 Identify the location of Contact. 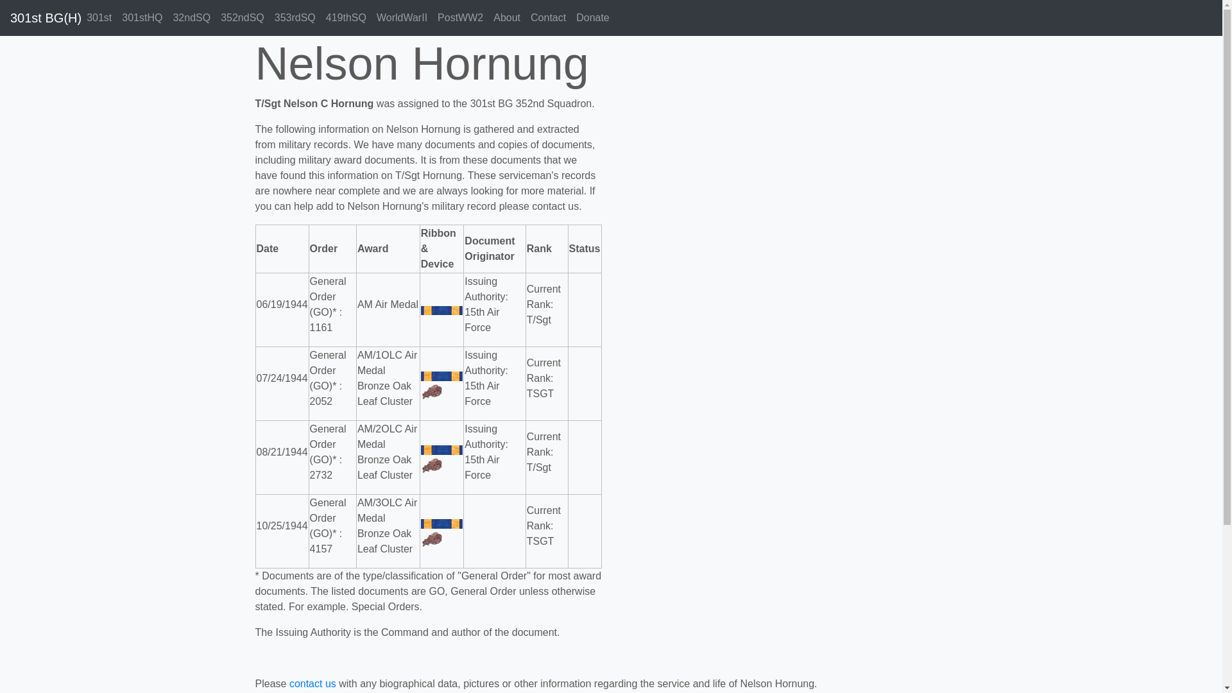
(548, 18).